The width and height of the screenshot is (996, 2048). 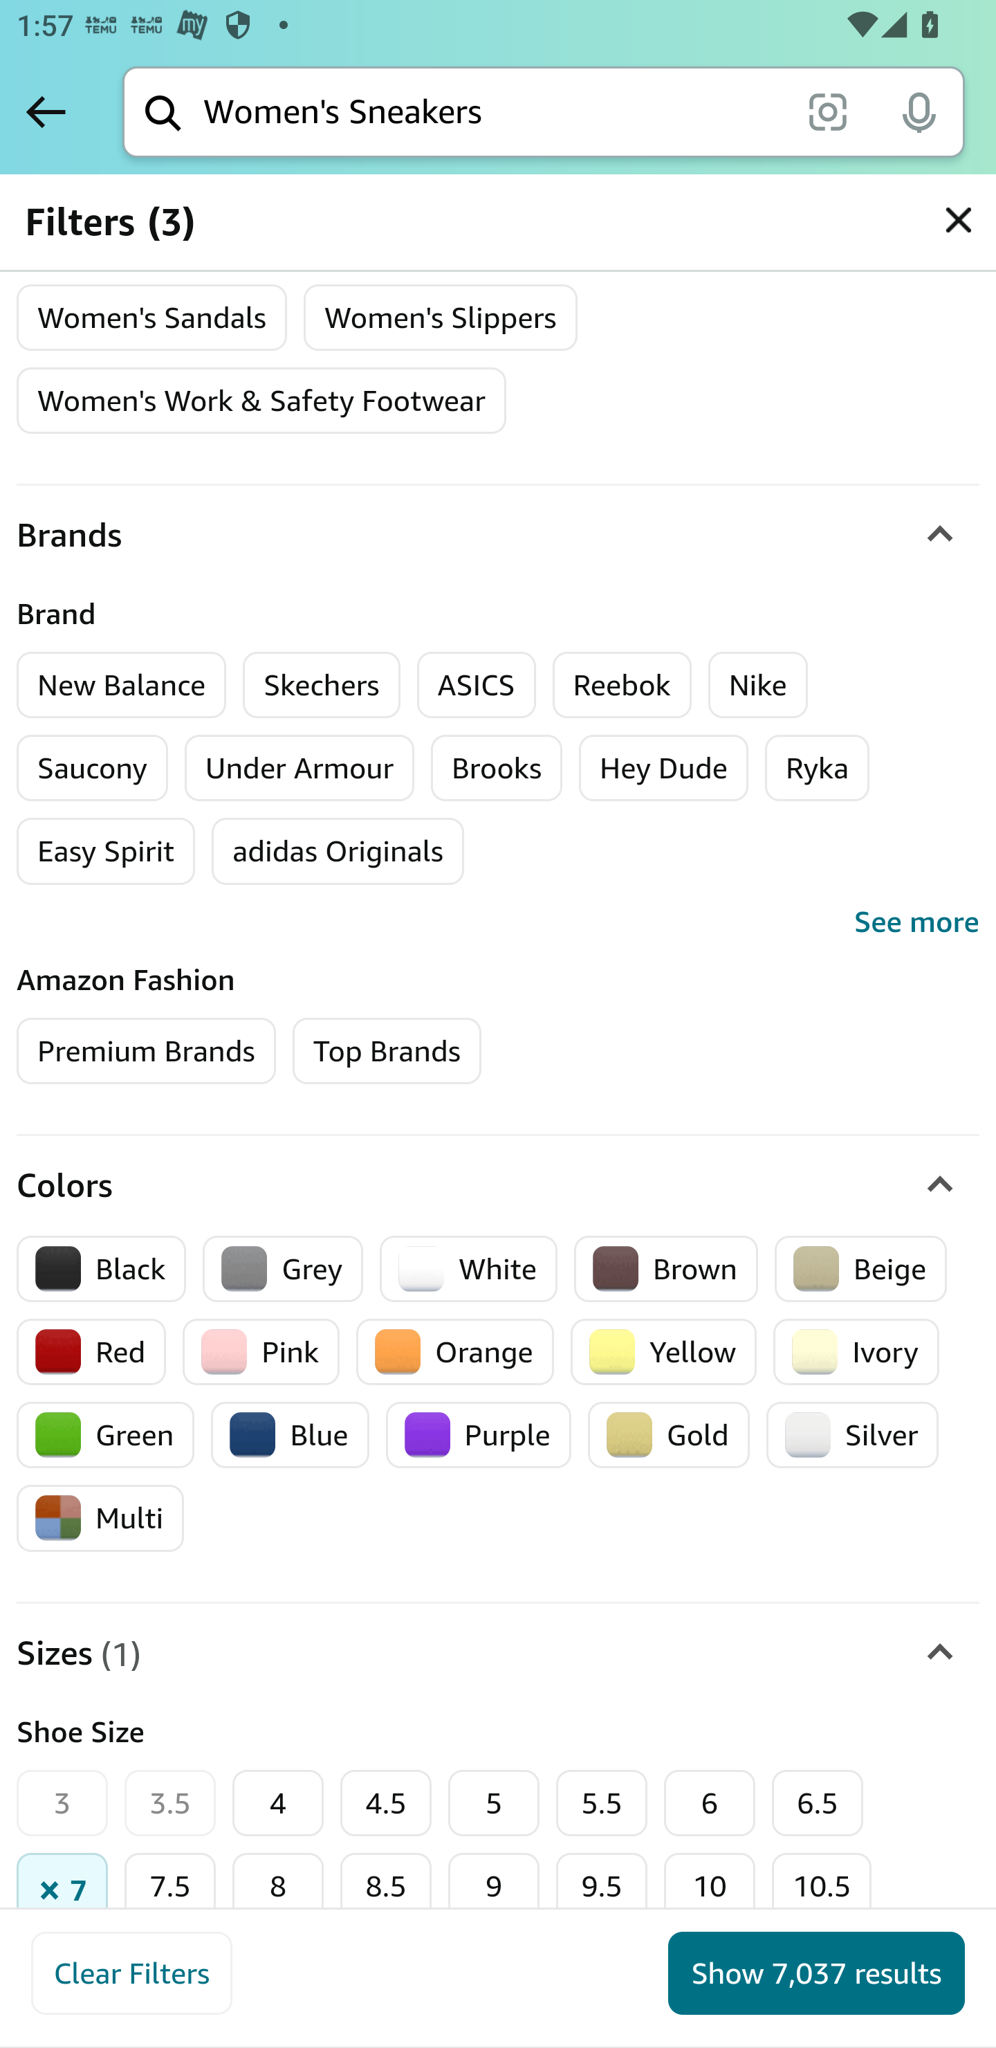 What do you see at coordinates (321, 686) in the screenshot?
I see `Skechers` at bounding box center [321, 686].